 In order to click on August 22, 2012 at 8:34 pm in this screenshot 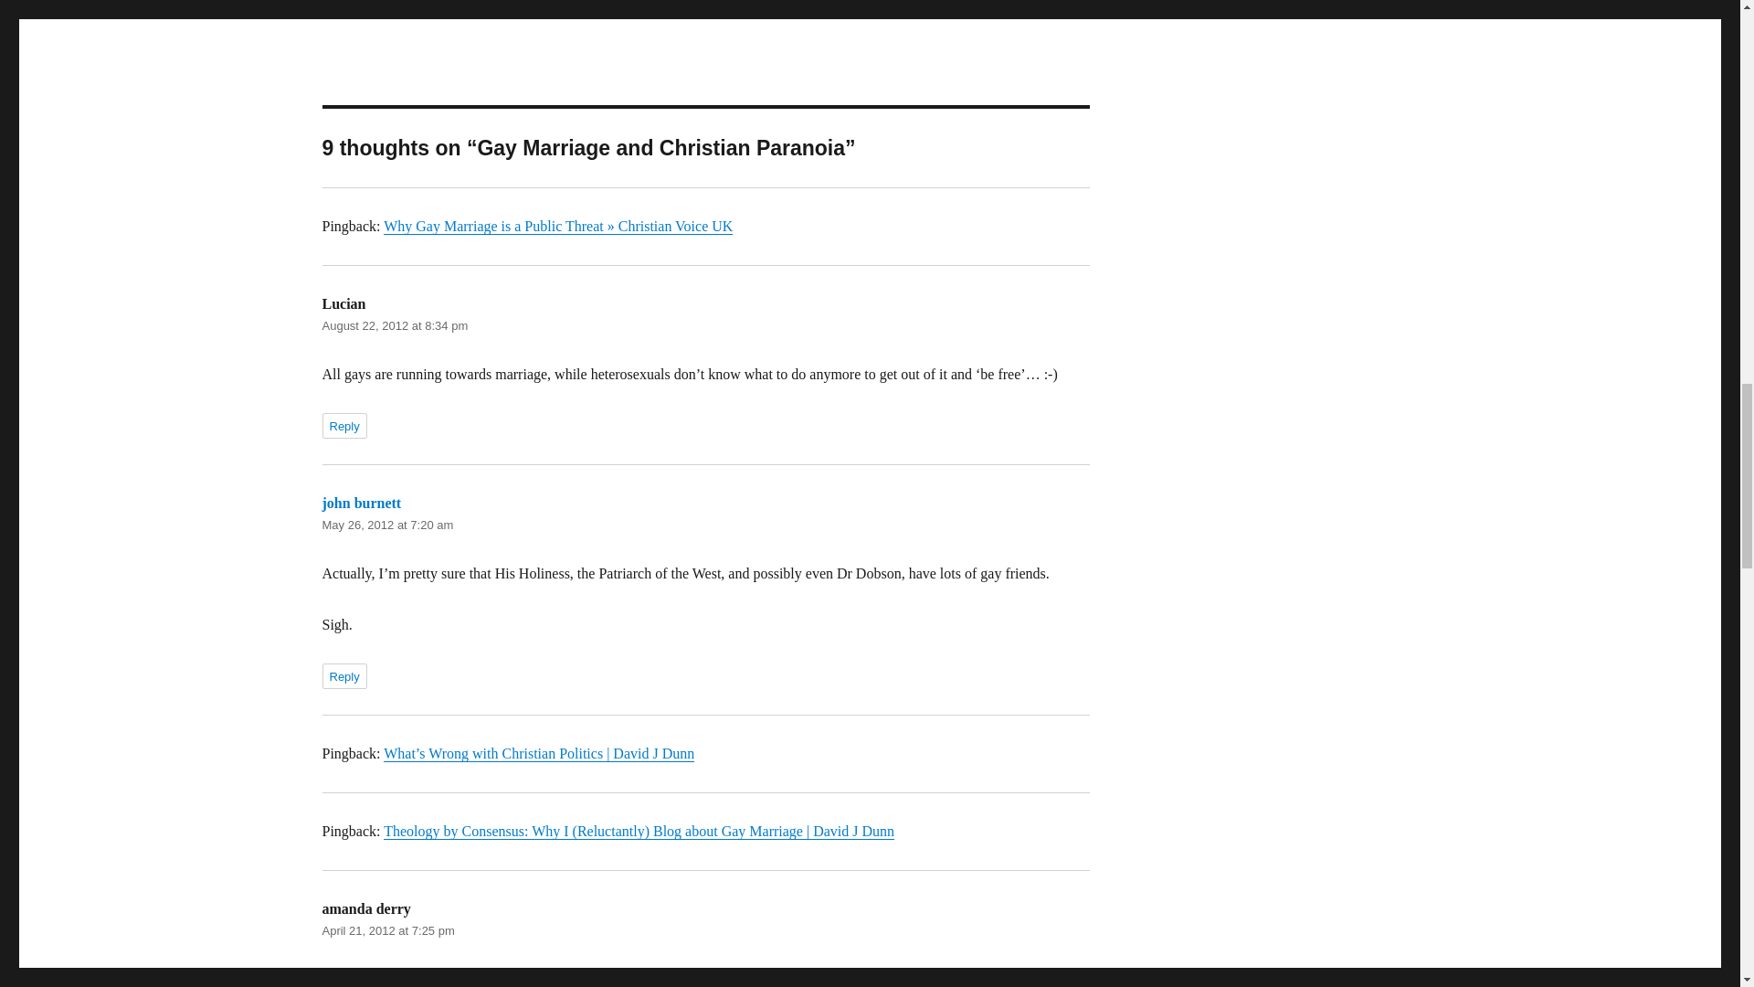, I will do `click(395, 325)`.